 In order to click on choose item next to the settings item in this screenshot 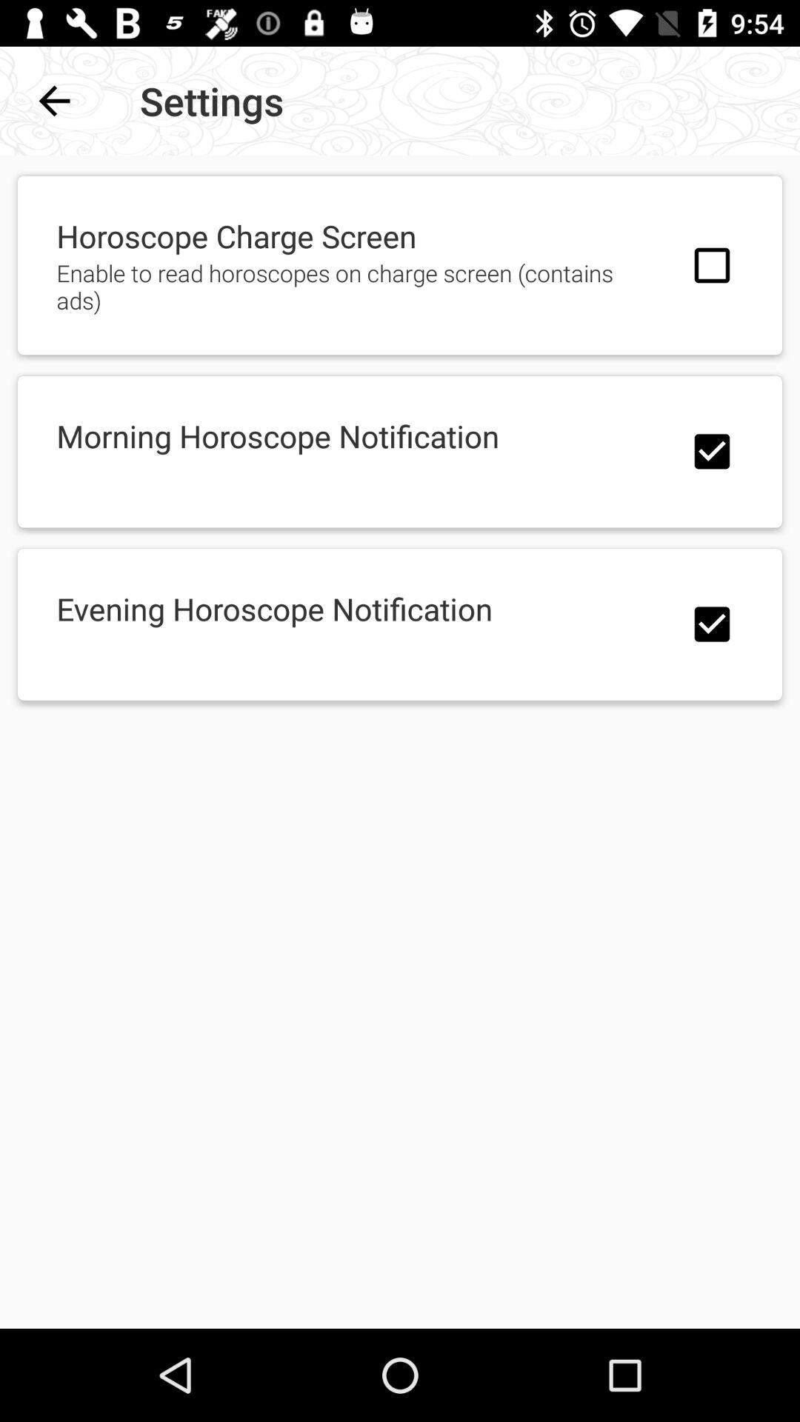, I will do `click(54, 101)`.